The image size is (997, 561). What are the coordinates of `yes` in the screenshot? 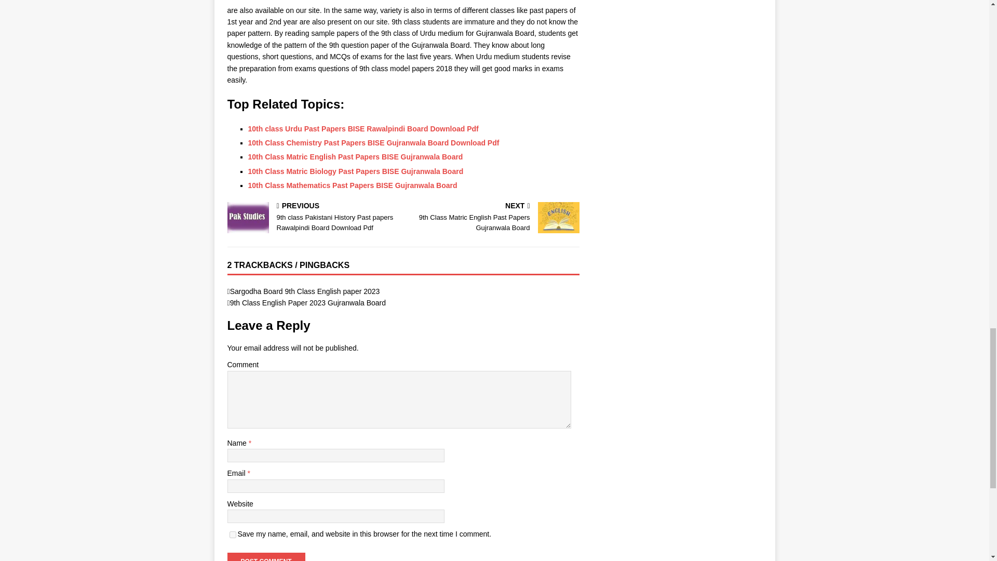 It's located at (305, 291).